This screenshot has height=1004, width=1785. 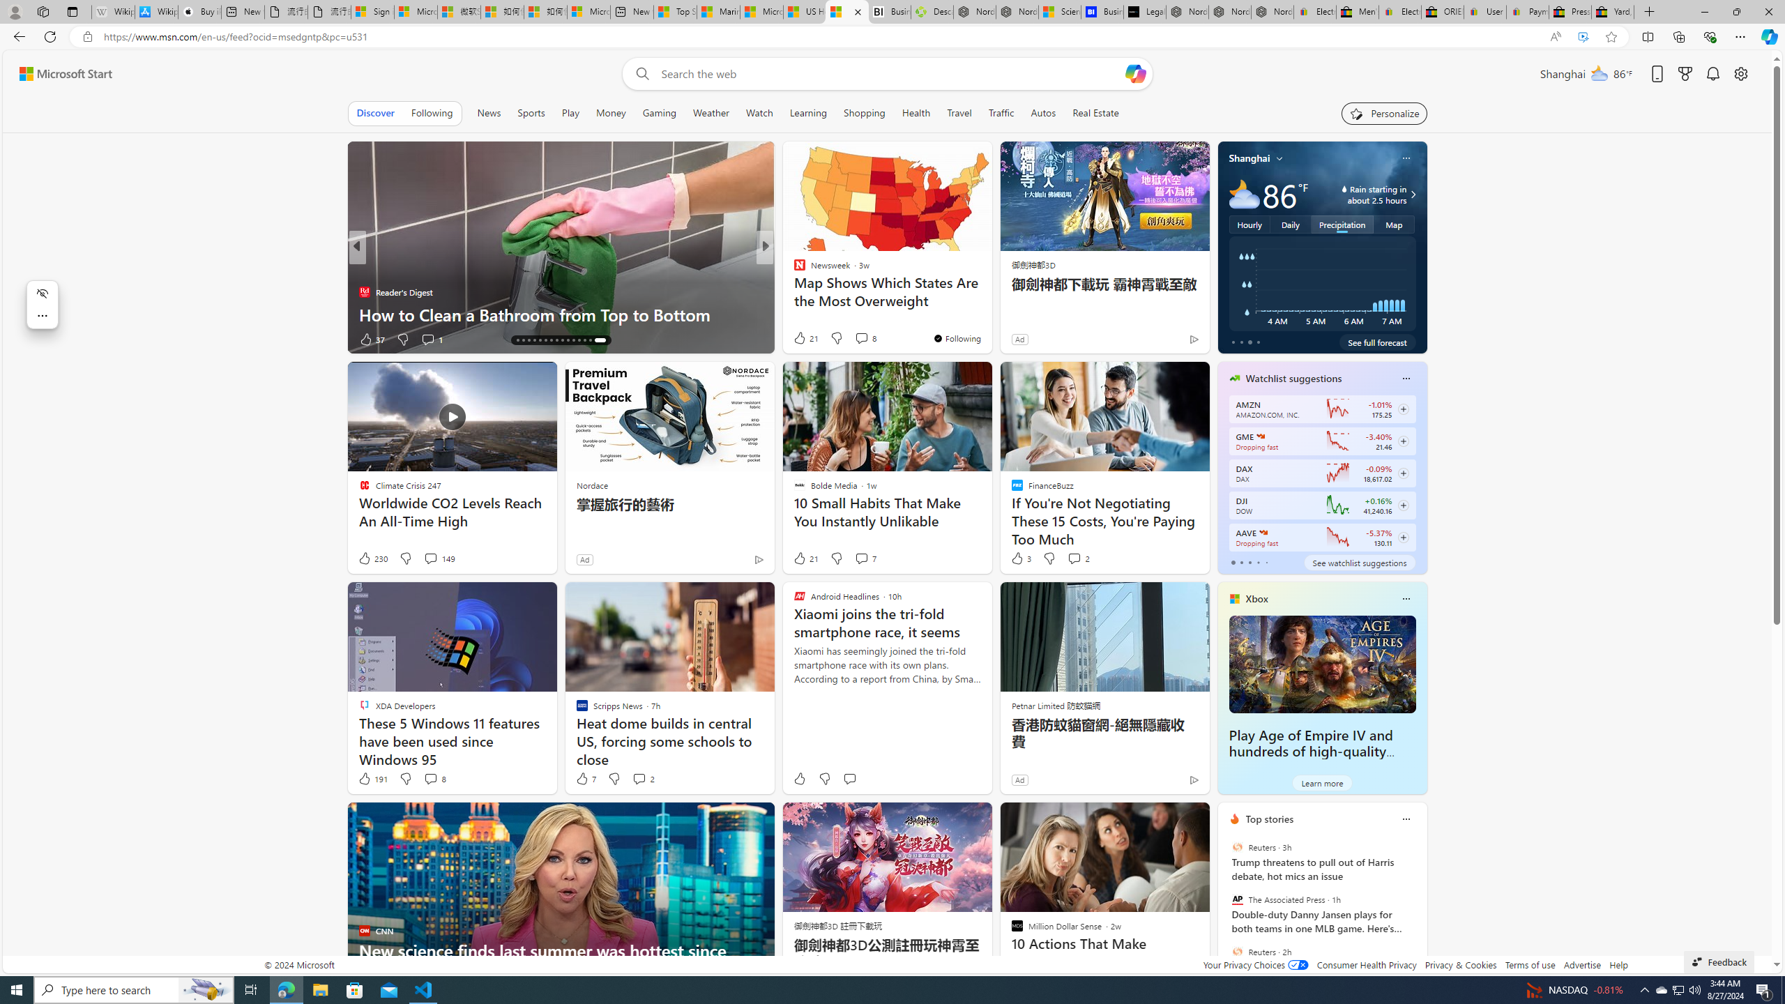 What do you see at coordinates (793, 291) in the screenshot?
I see `Awful Funny US` at bounding box center [793, 291].